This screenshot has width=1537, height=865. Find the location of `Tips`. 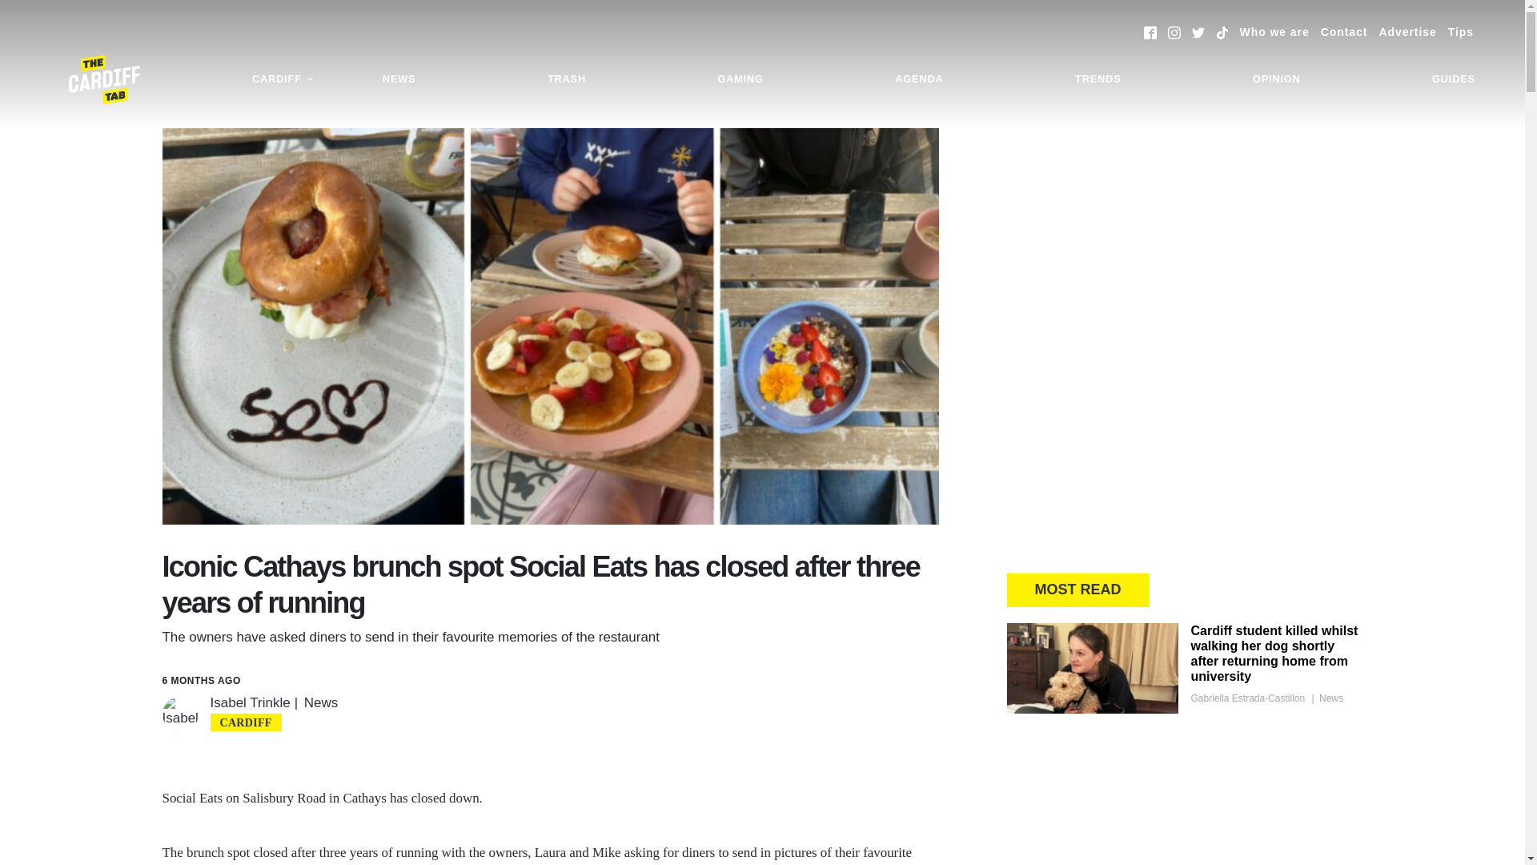

Tips is located at coordinates (1460, 32).